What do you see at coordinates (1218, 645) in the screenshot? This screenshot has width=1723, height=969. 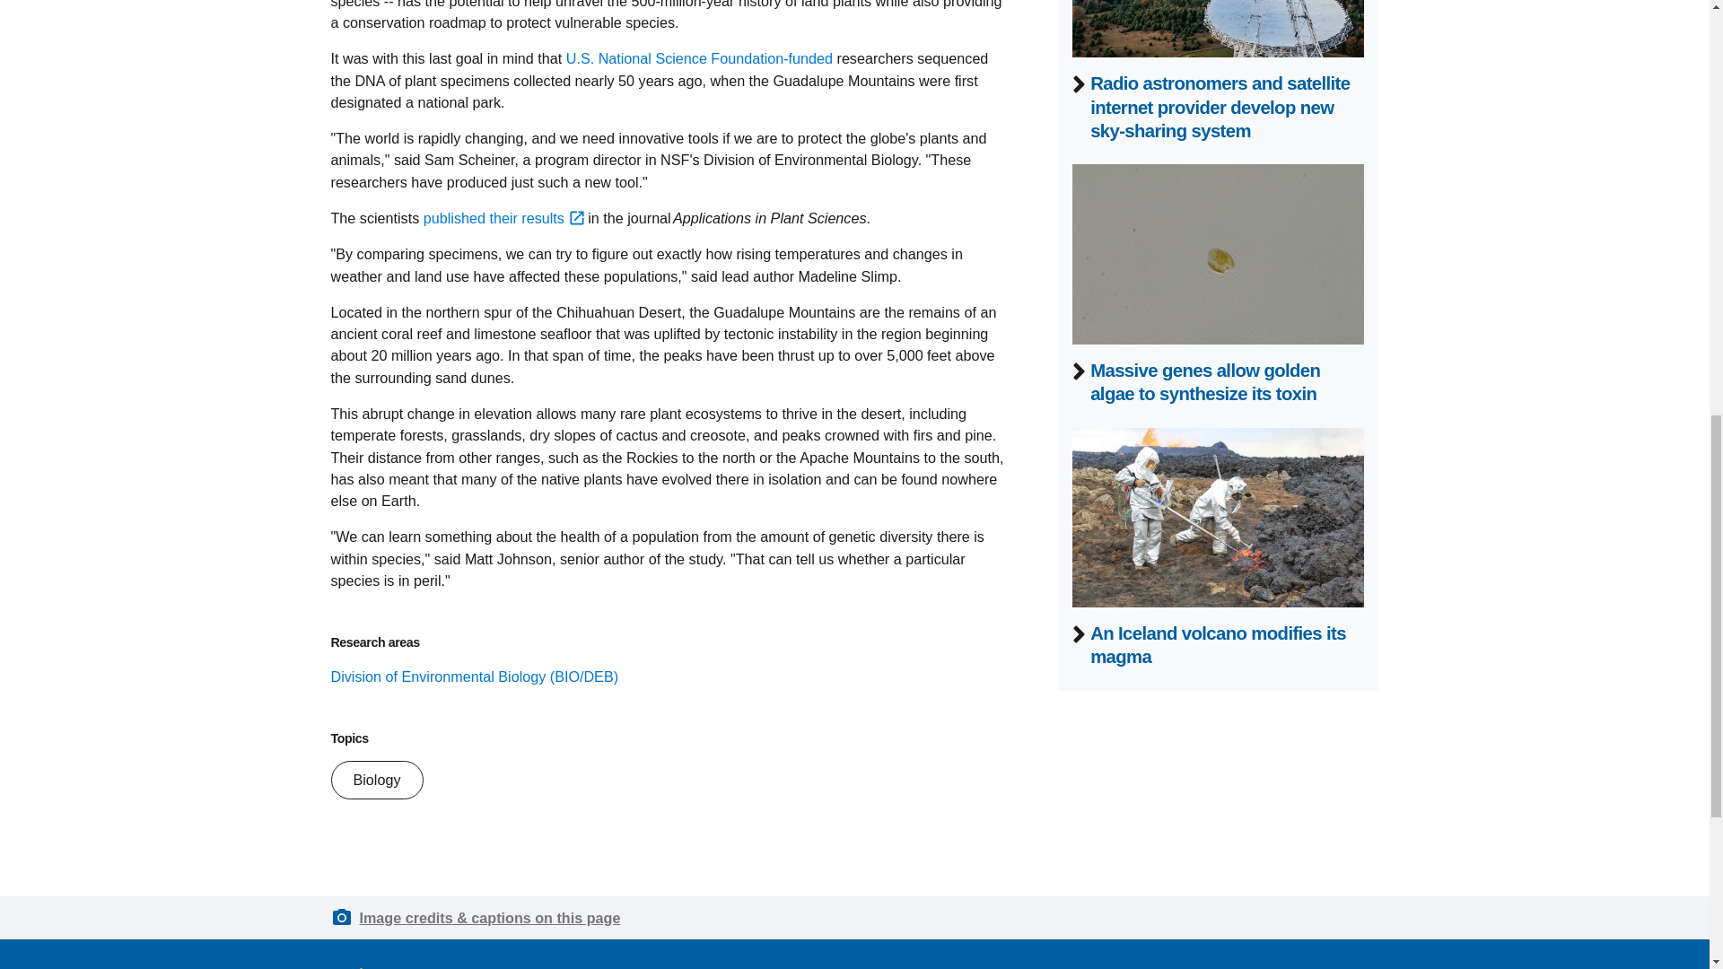 I see `An Iceland volcano modifies its magma` at bounding box center [1218, 645].